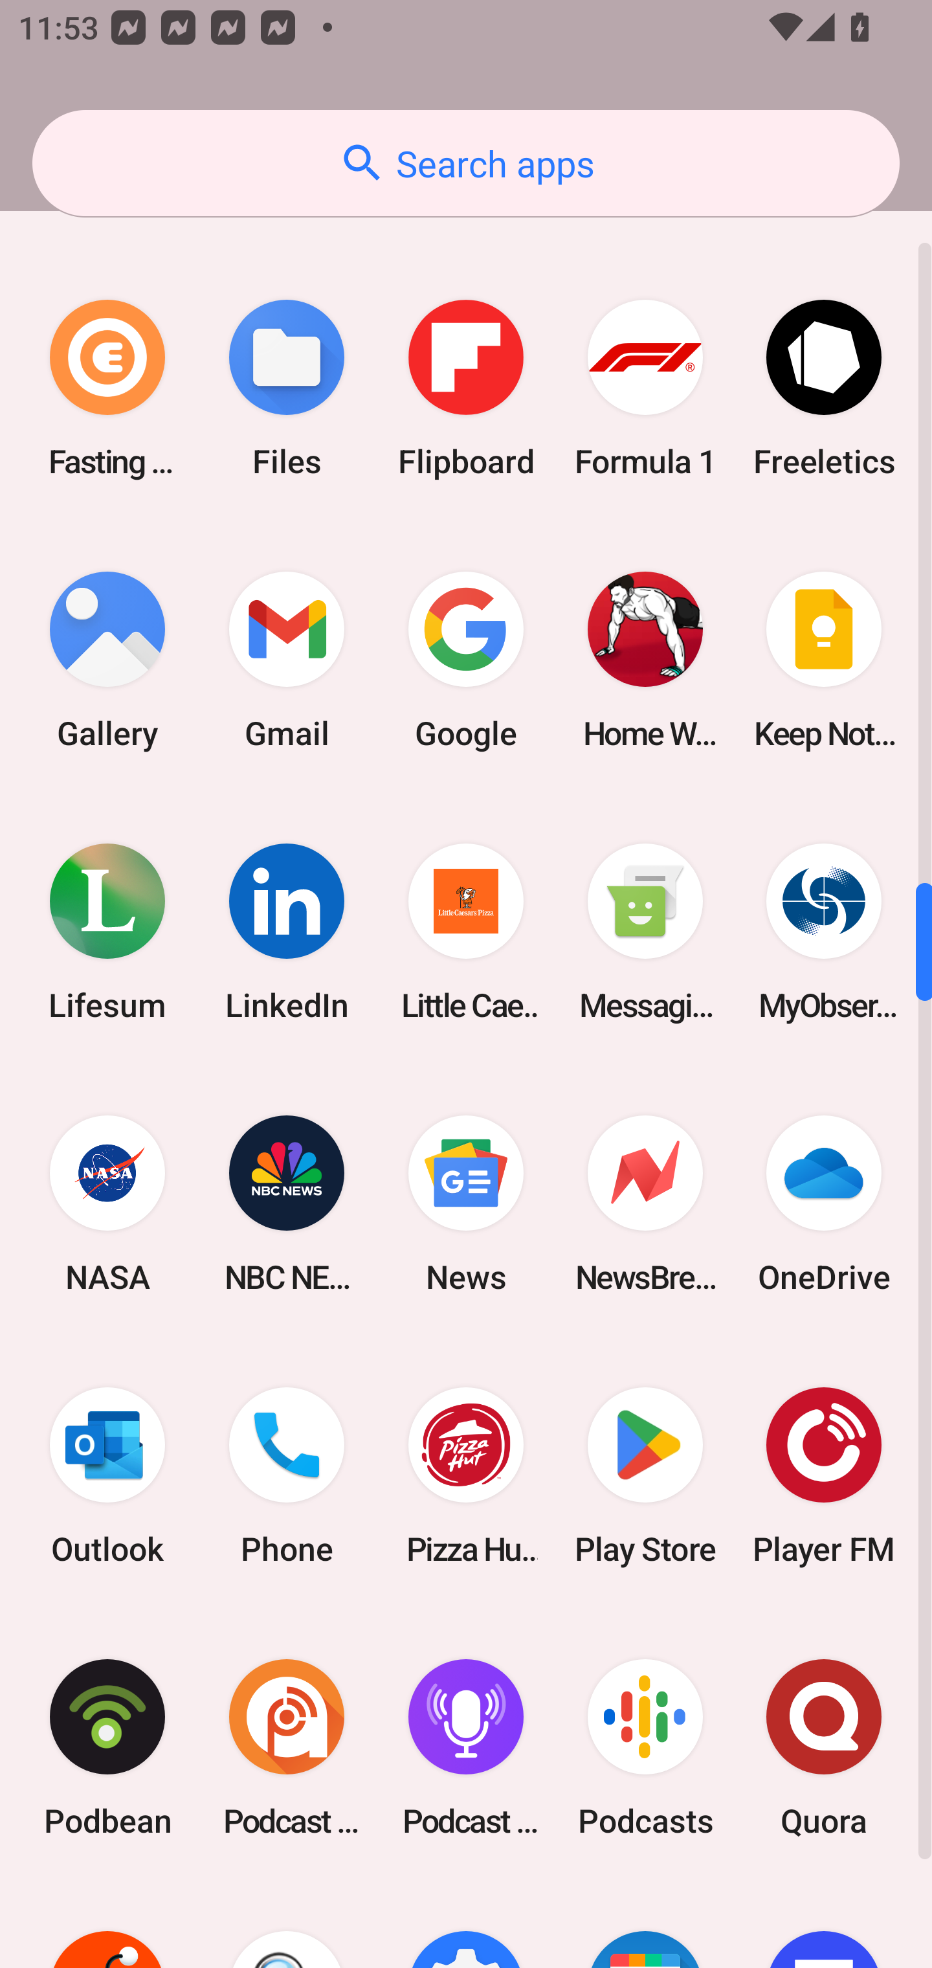 The image size is (932, 1968). Describe the element at coordinates (645, 1747) in the screenshot. I see `Podcasts` at that location.